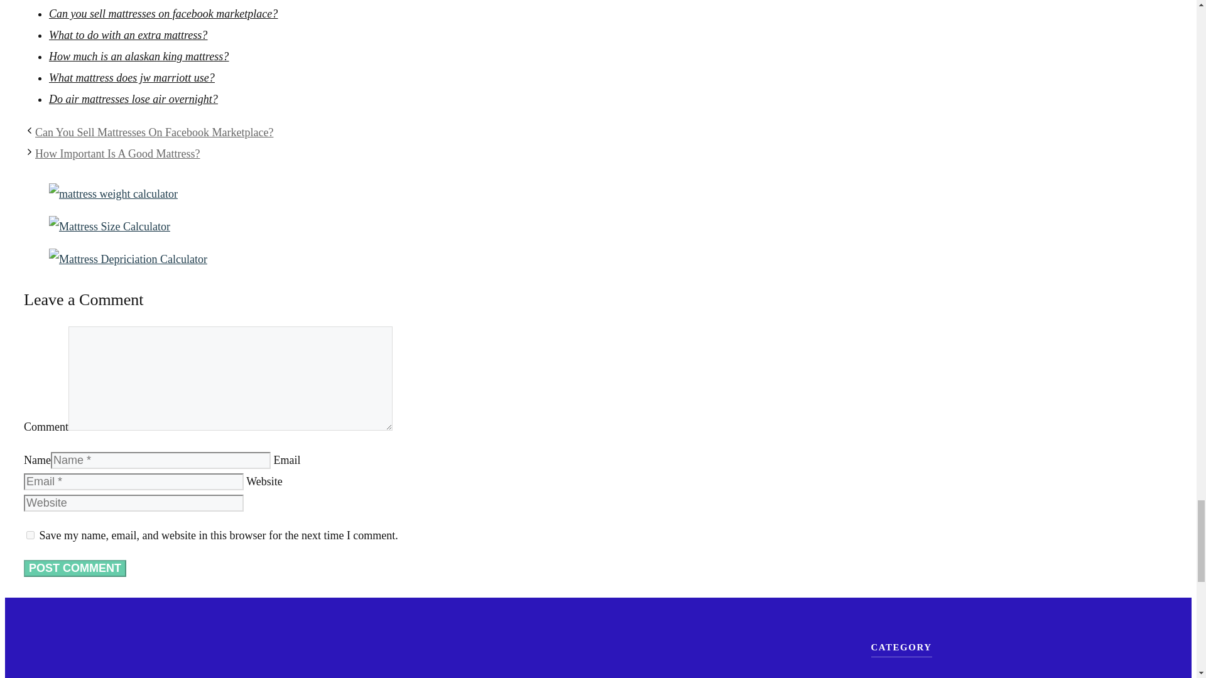 This screenshot has height=678, width=1206. What do you see at coordinates (139, 56) in the screenshot?
I see `How much is an alaskan king mattress?` at bounding box center [139, 56].